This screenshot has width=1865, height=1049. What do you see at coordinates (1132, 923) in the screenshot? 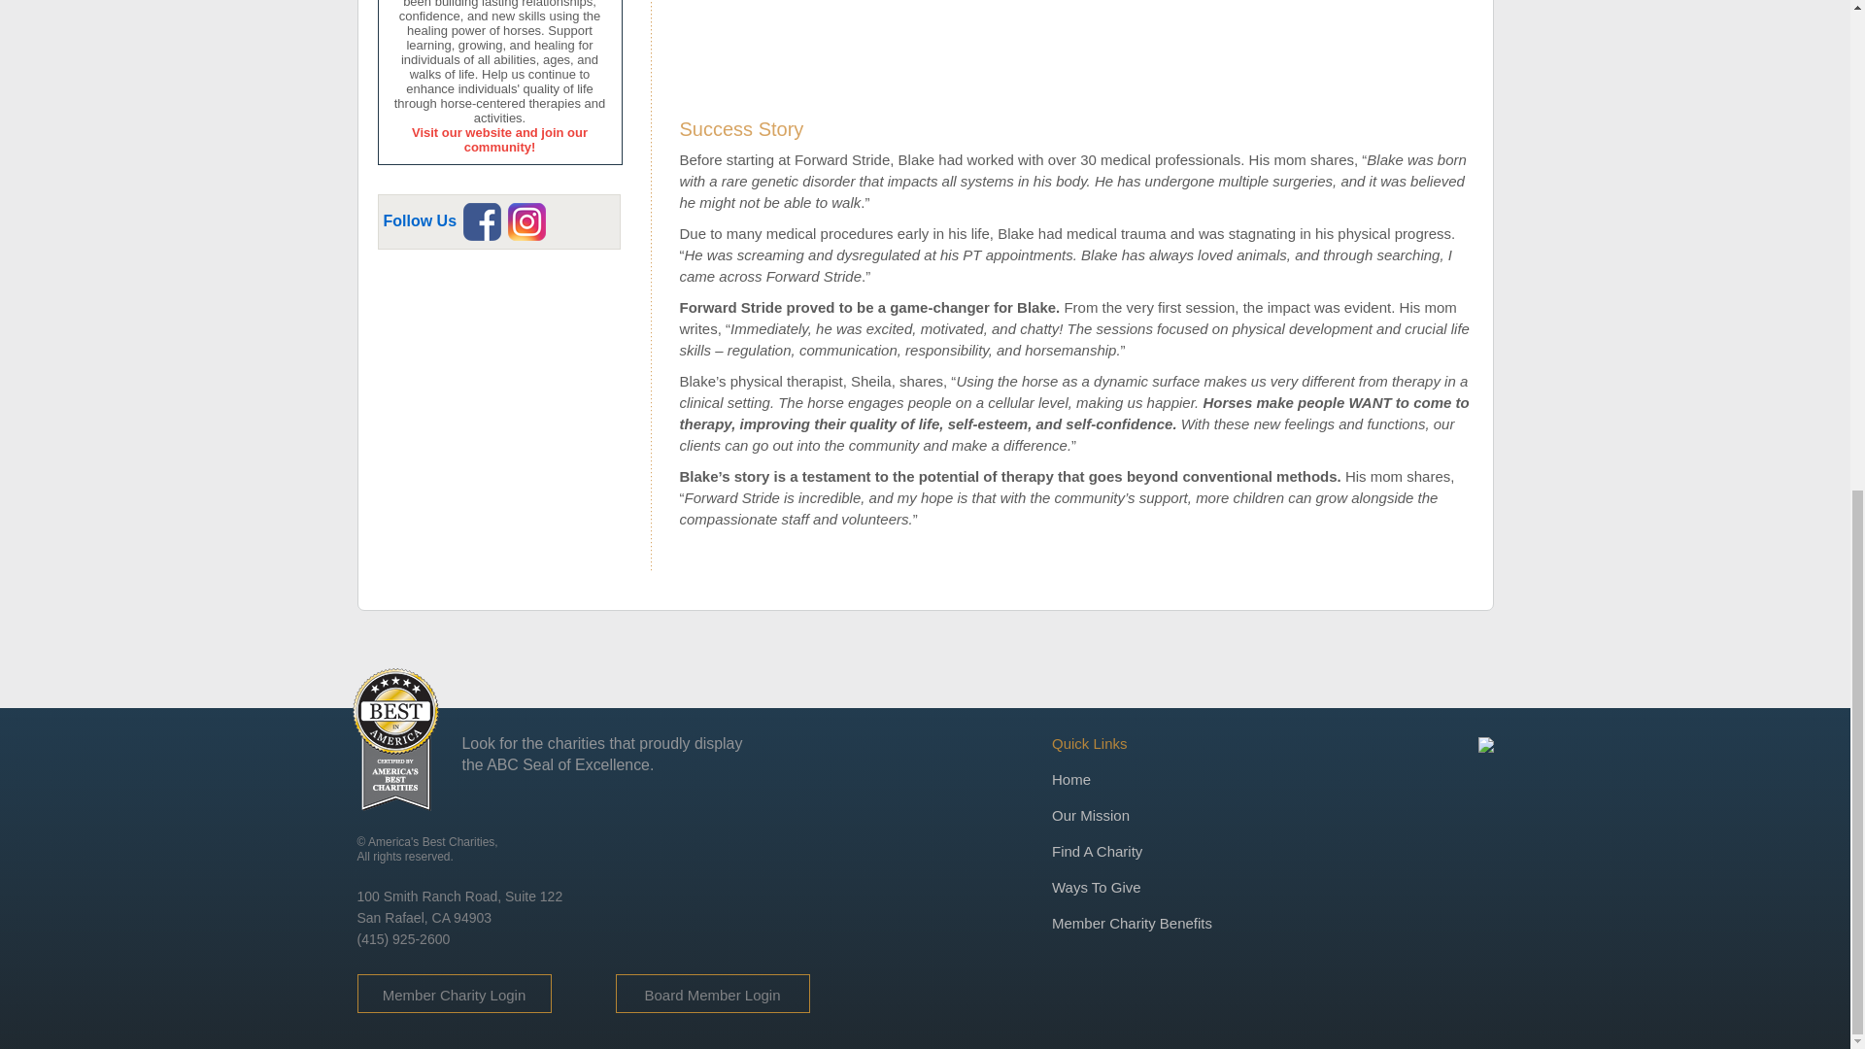
I see `Member Charity Benefits` at bounding box center [1132, 923].